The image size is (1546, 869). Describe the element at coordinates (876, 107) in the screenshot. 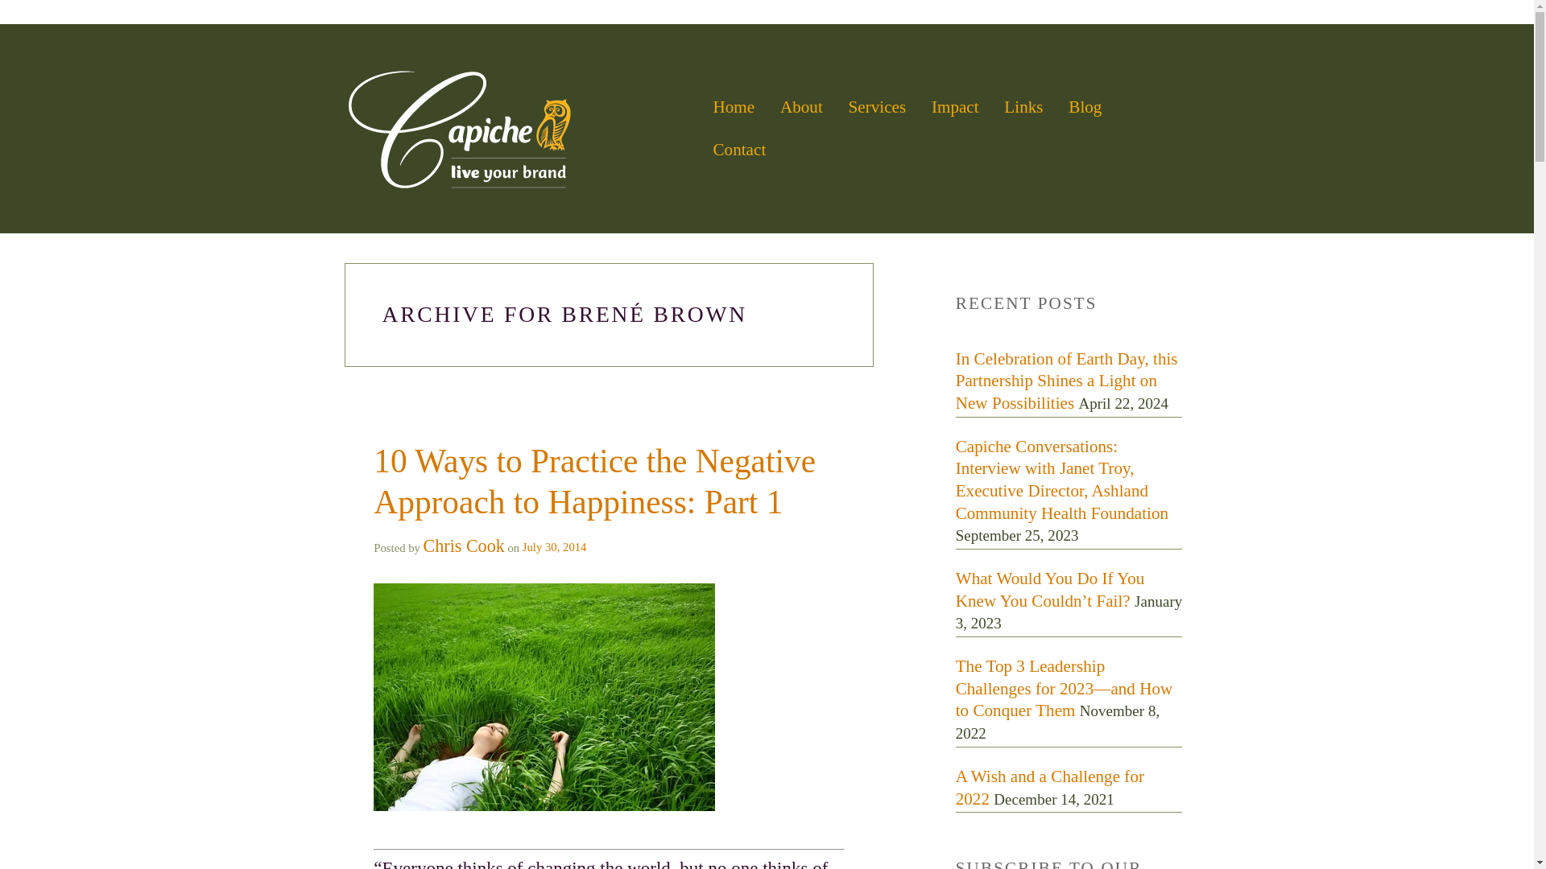

I see `Services` at that location.